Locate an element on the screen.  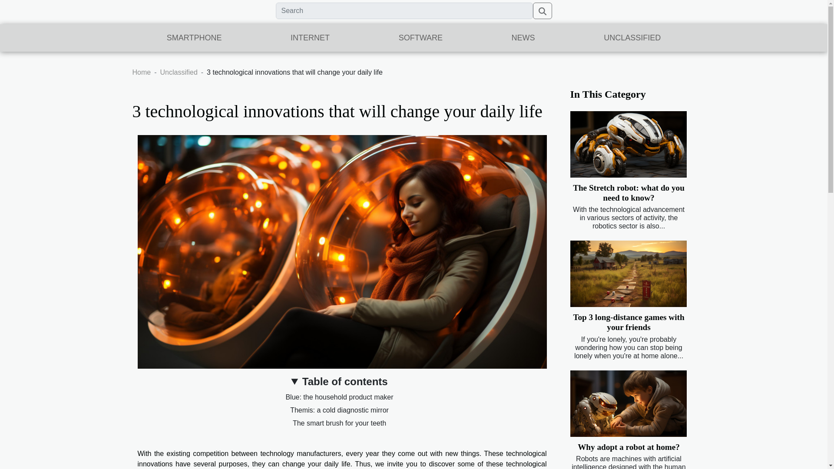
Why adopt a robot at home? is located at coordinates (629, 447).